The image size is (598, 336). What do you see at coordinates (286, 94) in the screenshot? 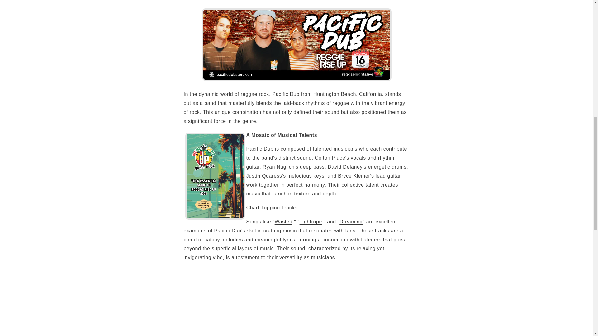
I see `Pacific Dub Facebook Page` at bounding box center [286, 94].